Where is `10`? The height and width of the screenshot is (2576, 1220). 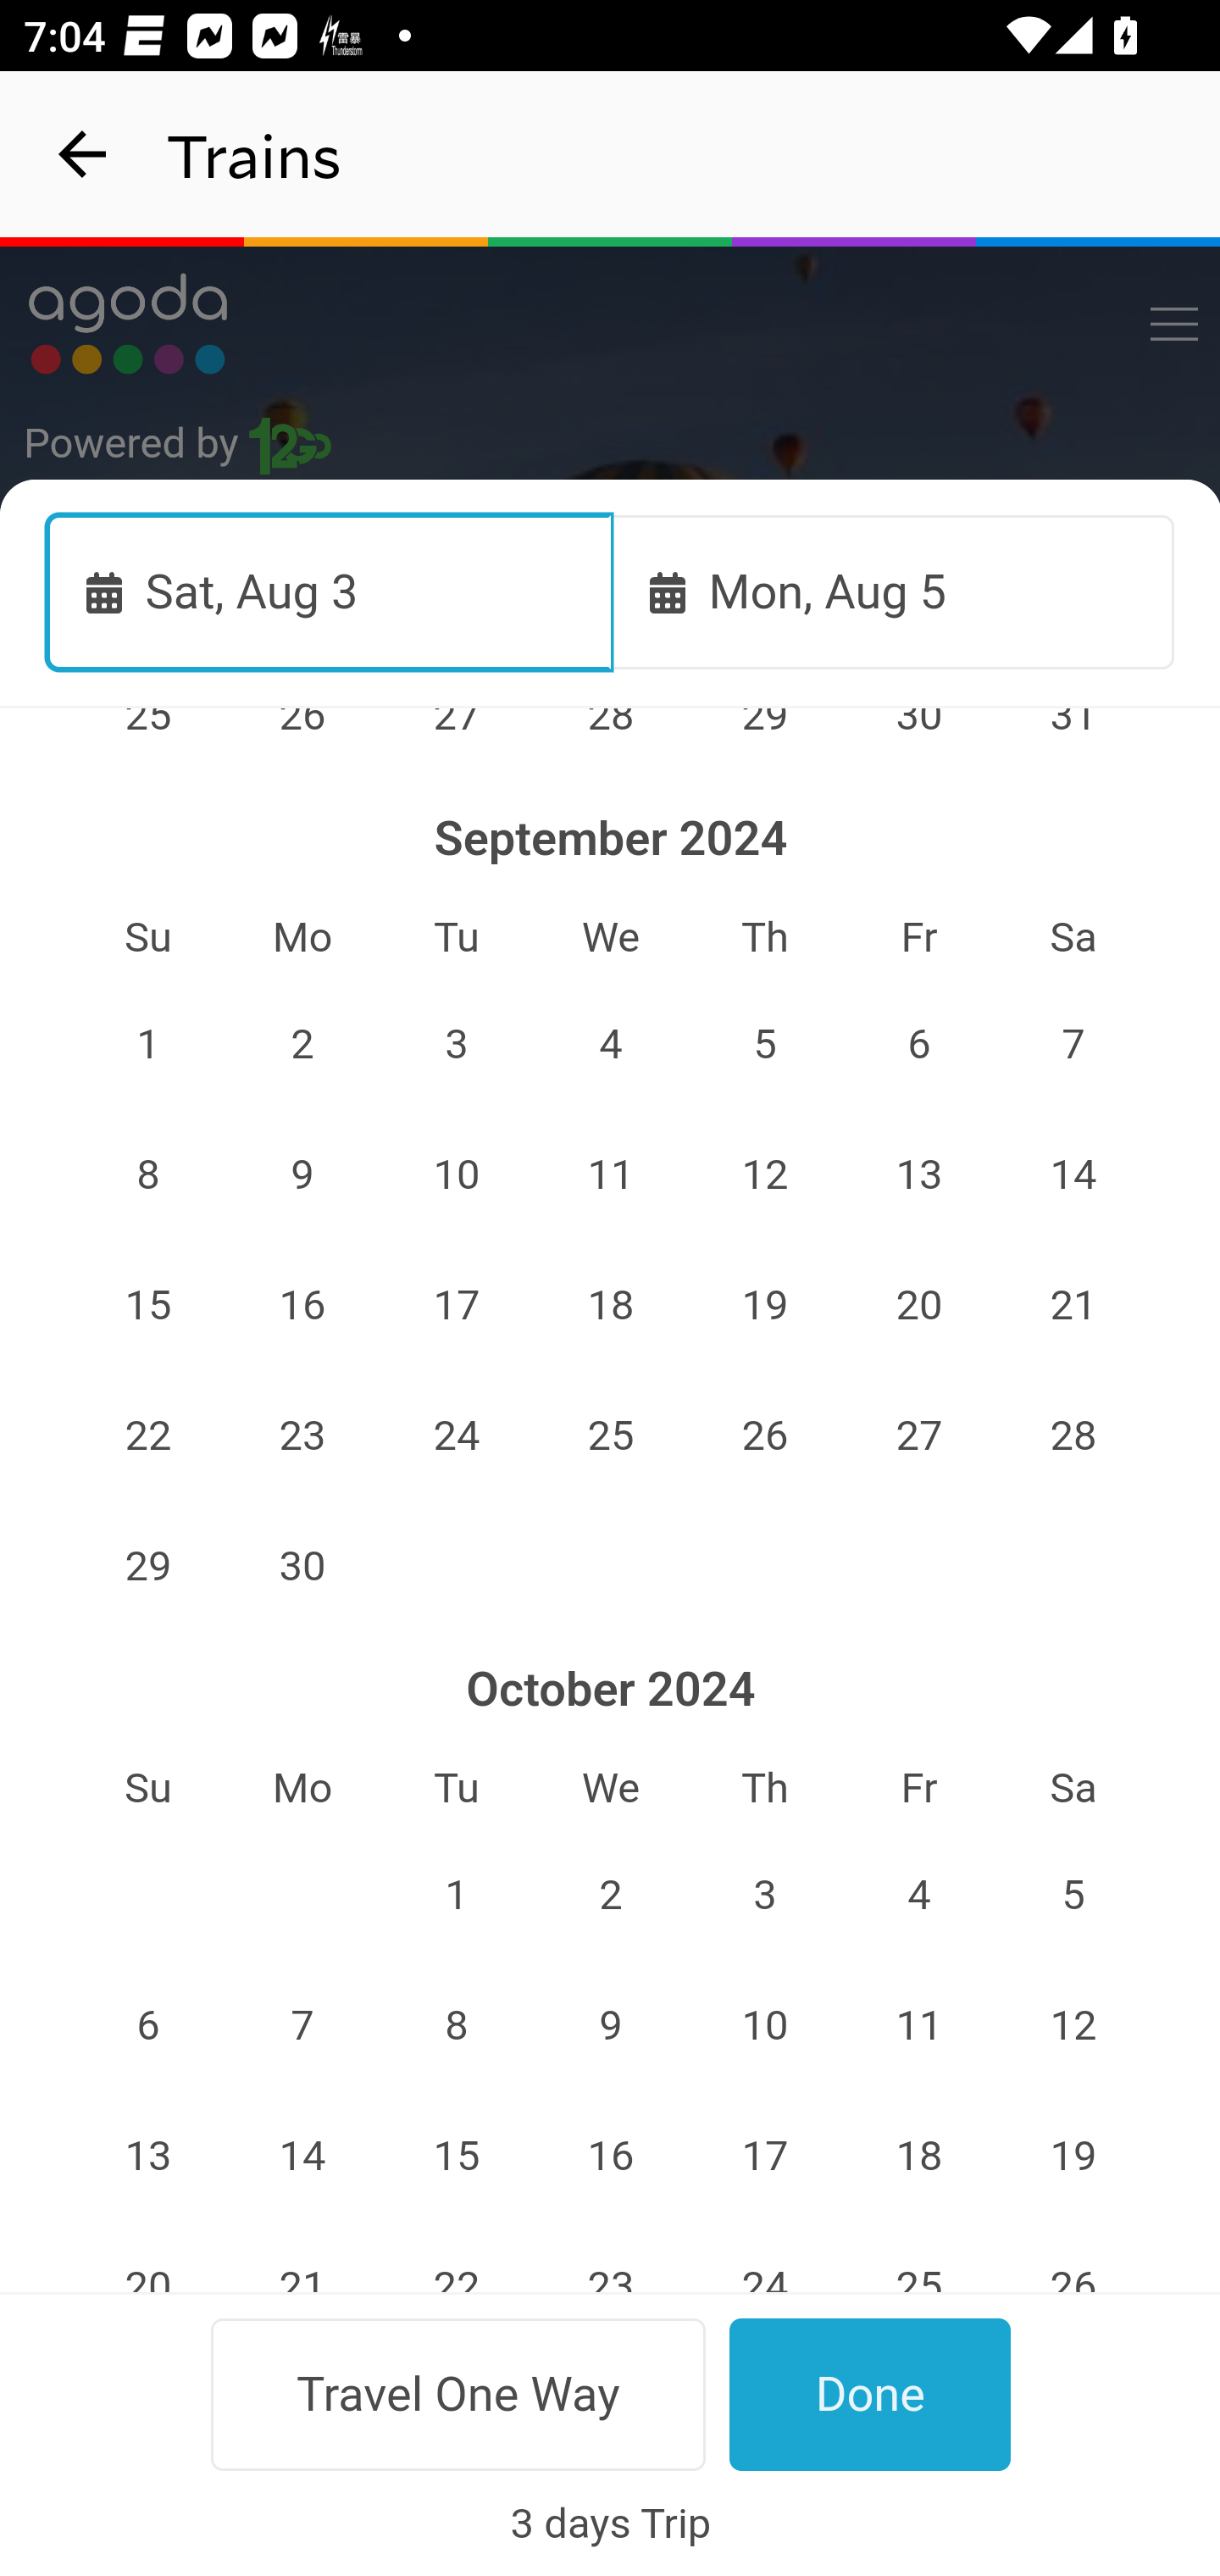
10 is located at coordinates (764, 2024).